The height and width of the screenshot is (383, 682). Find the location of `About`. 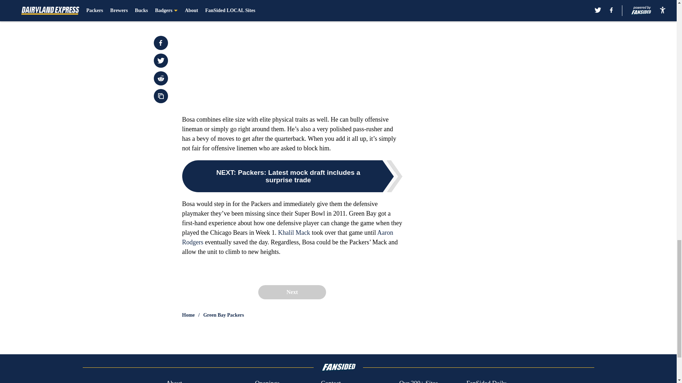

About is located at coordinates (174, 381).